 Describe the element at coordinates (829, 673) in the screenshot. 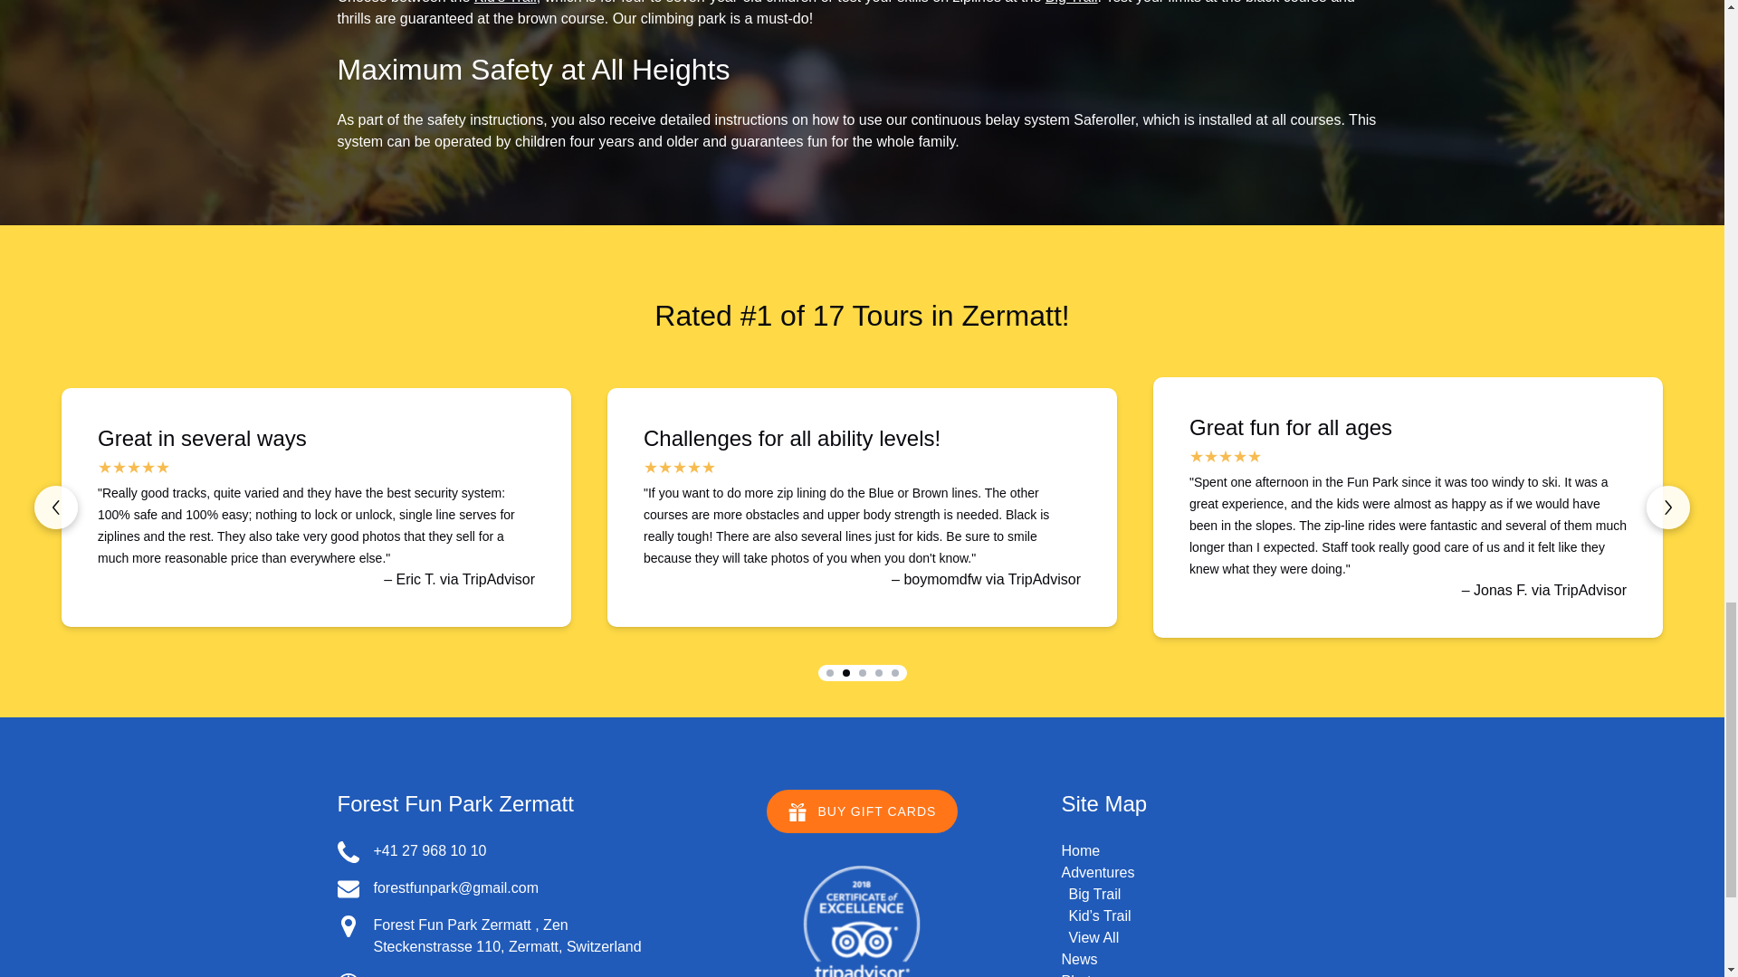

I see `1` at that location.